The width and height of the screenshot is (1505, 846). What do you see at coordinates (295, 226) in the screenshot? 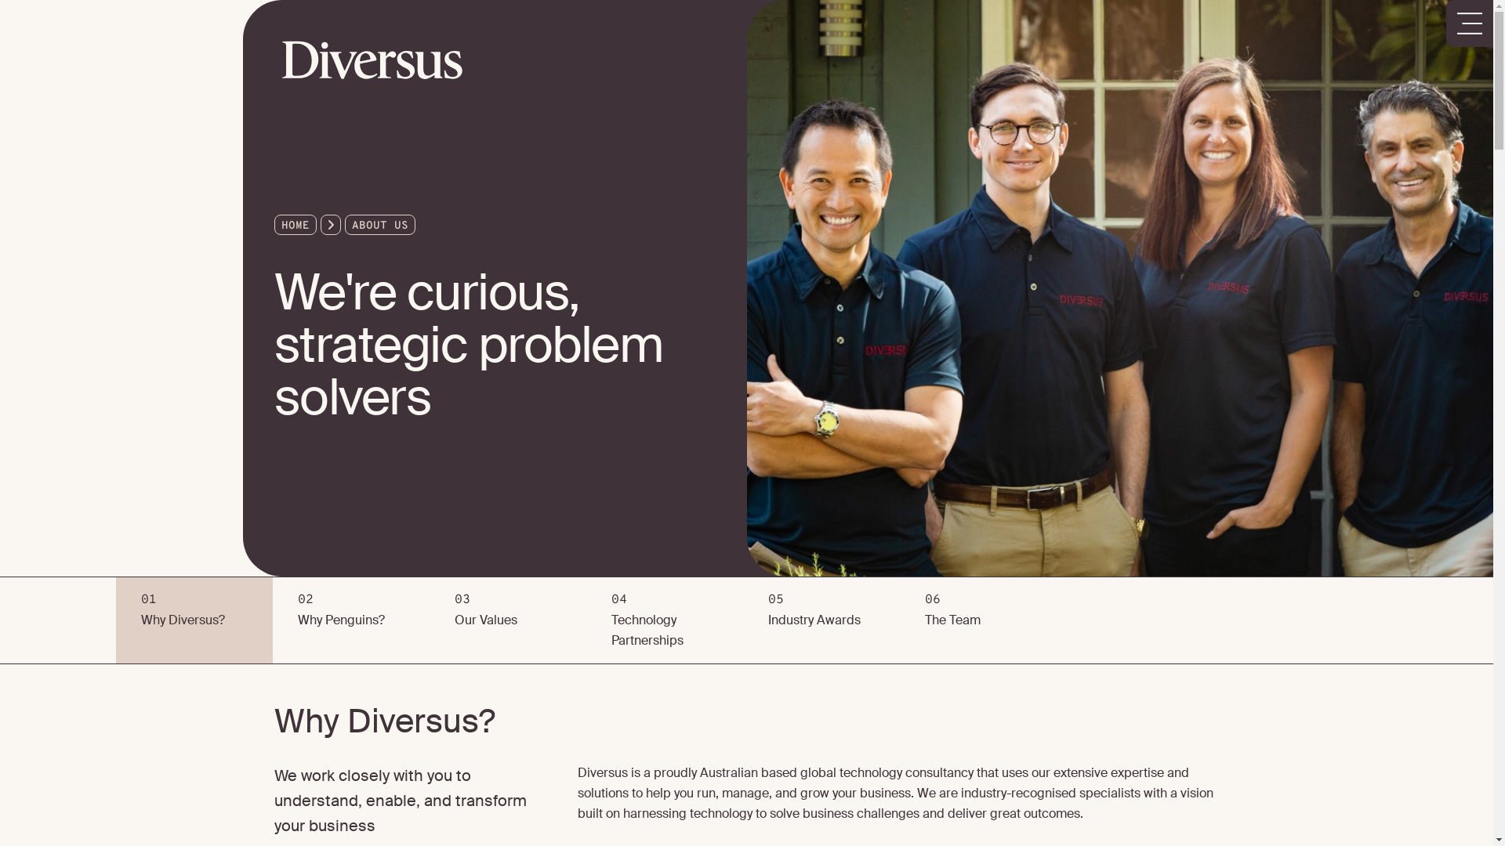
I see `HOME` at bounding box center [295, 226].